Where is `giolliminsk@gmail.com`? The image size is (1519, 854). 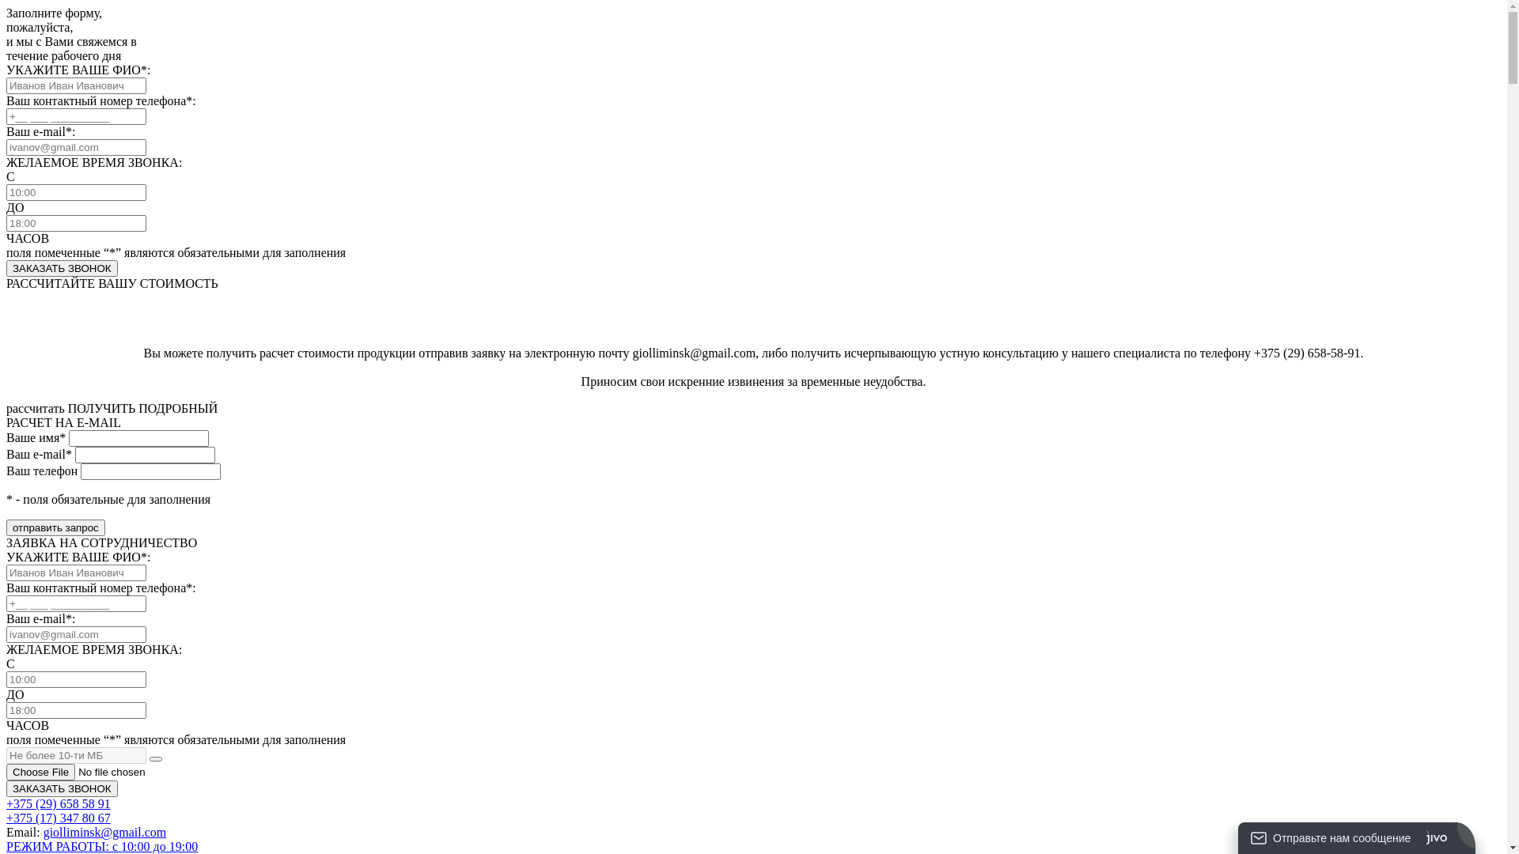 giolliminsk@gmail.com is located at coordinates (105, 832).